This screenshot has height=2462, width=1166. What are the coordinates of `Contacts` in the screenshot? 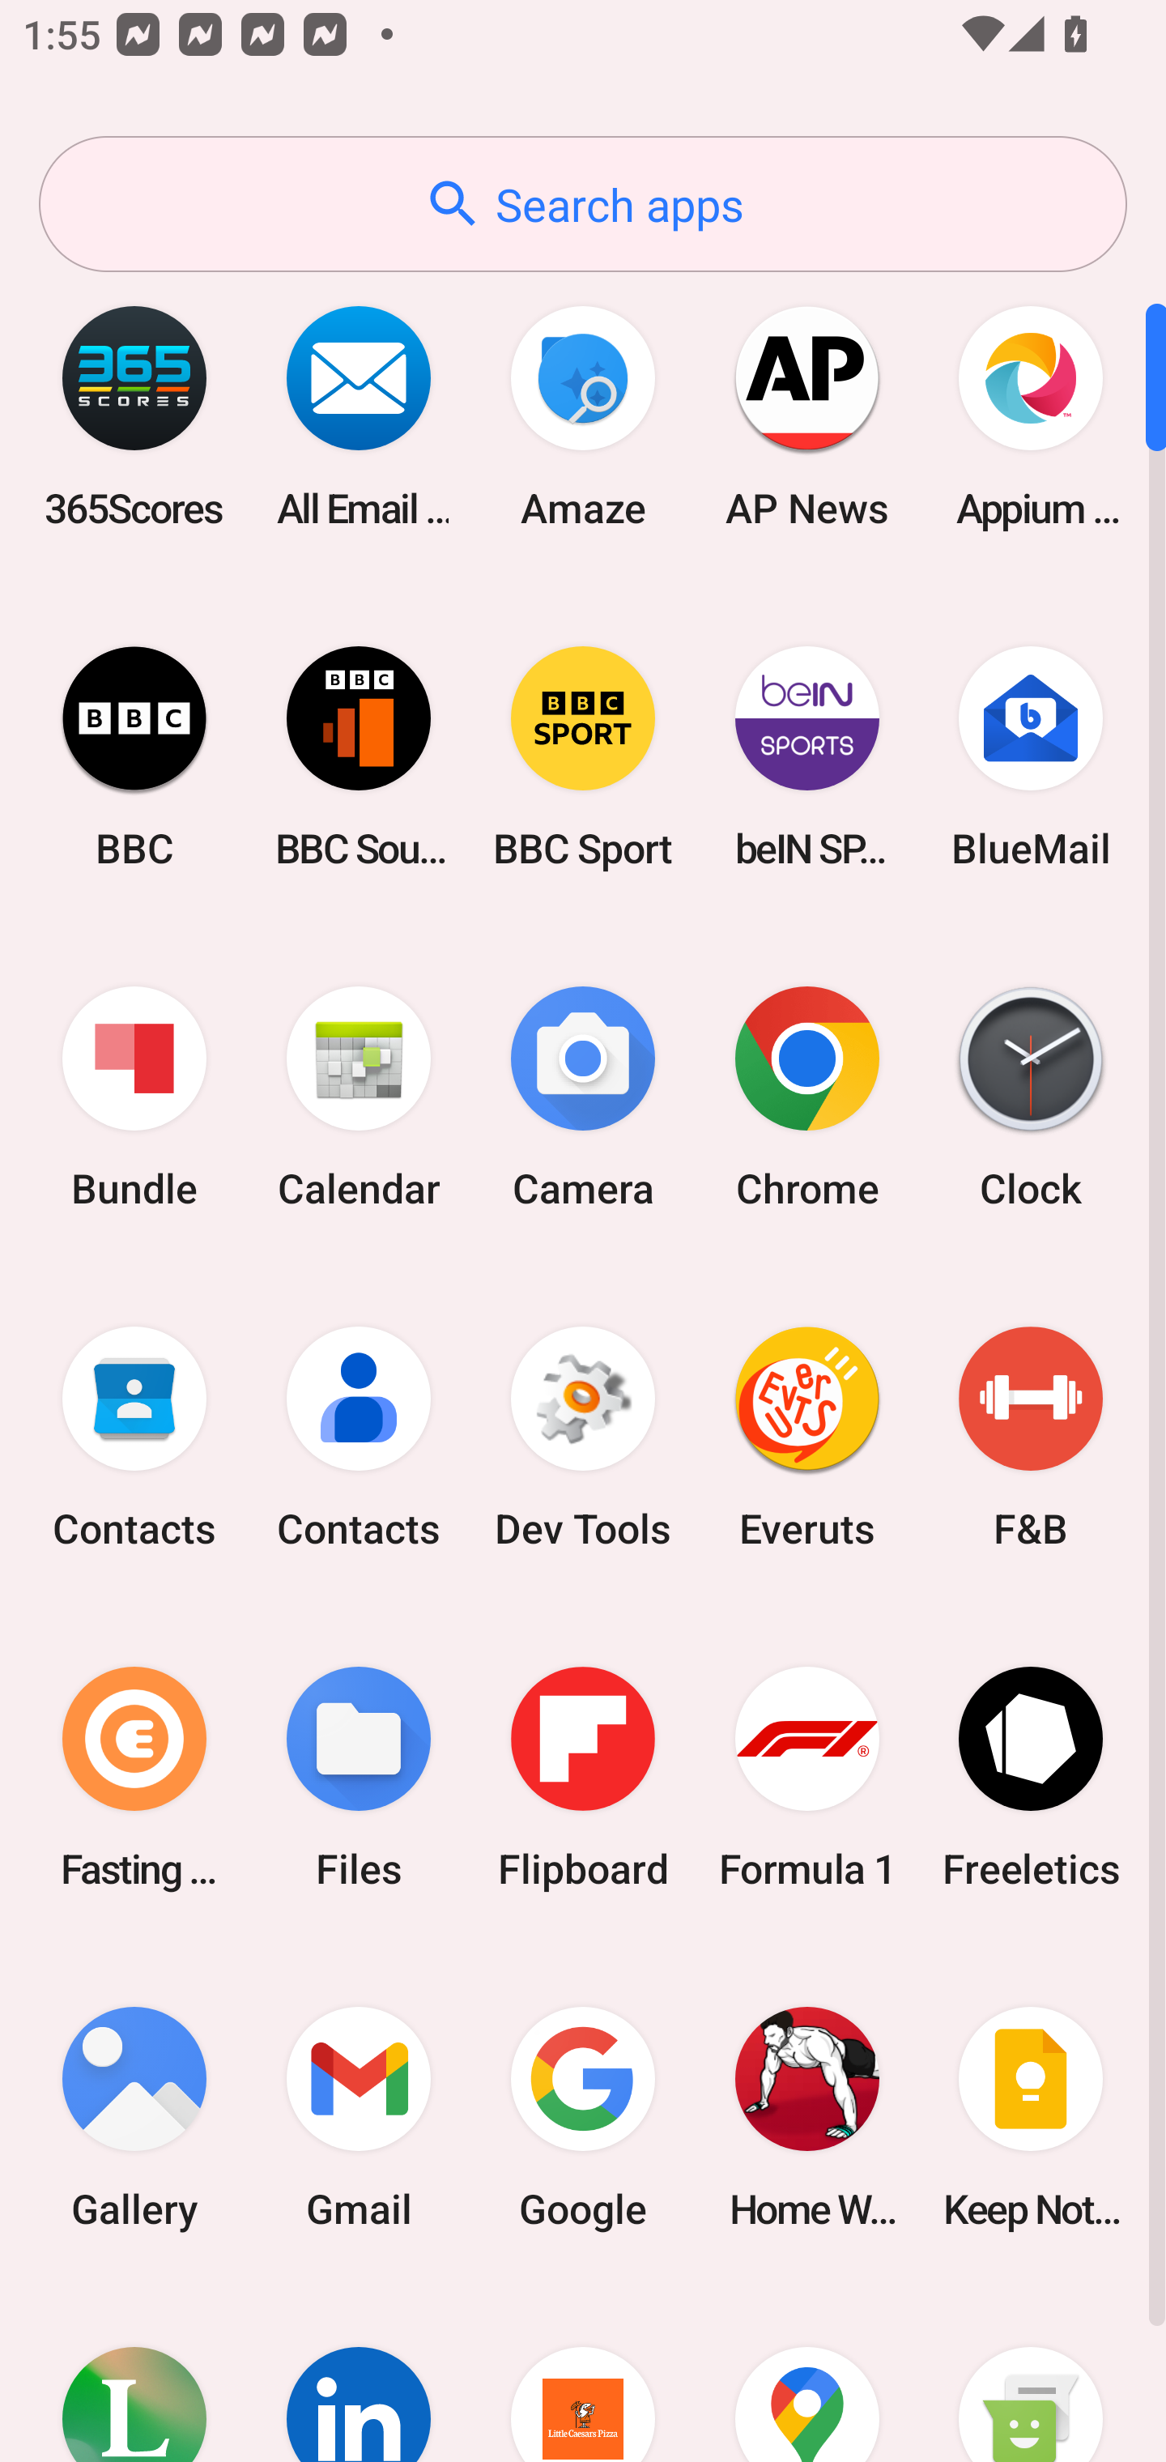 It's located at (134, 1438).